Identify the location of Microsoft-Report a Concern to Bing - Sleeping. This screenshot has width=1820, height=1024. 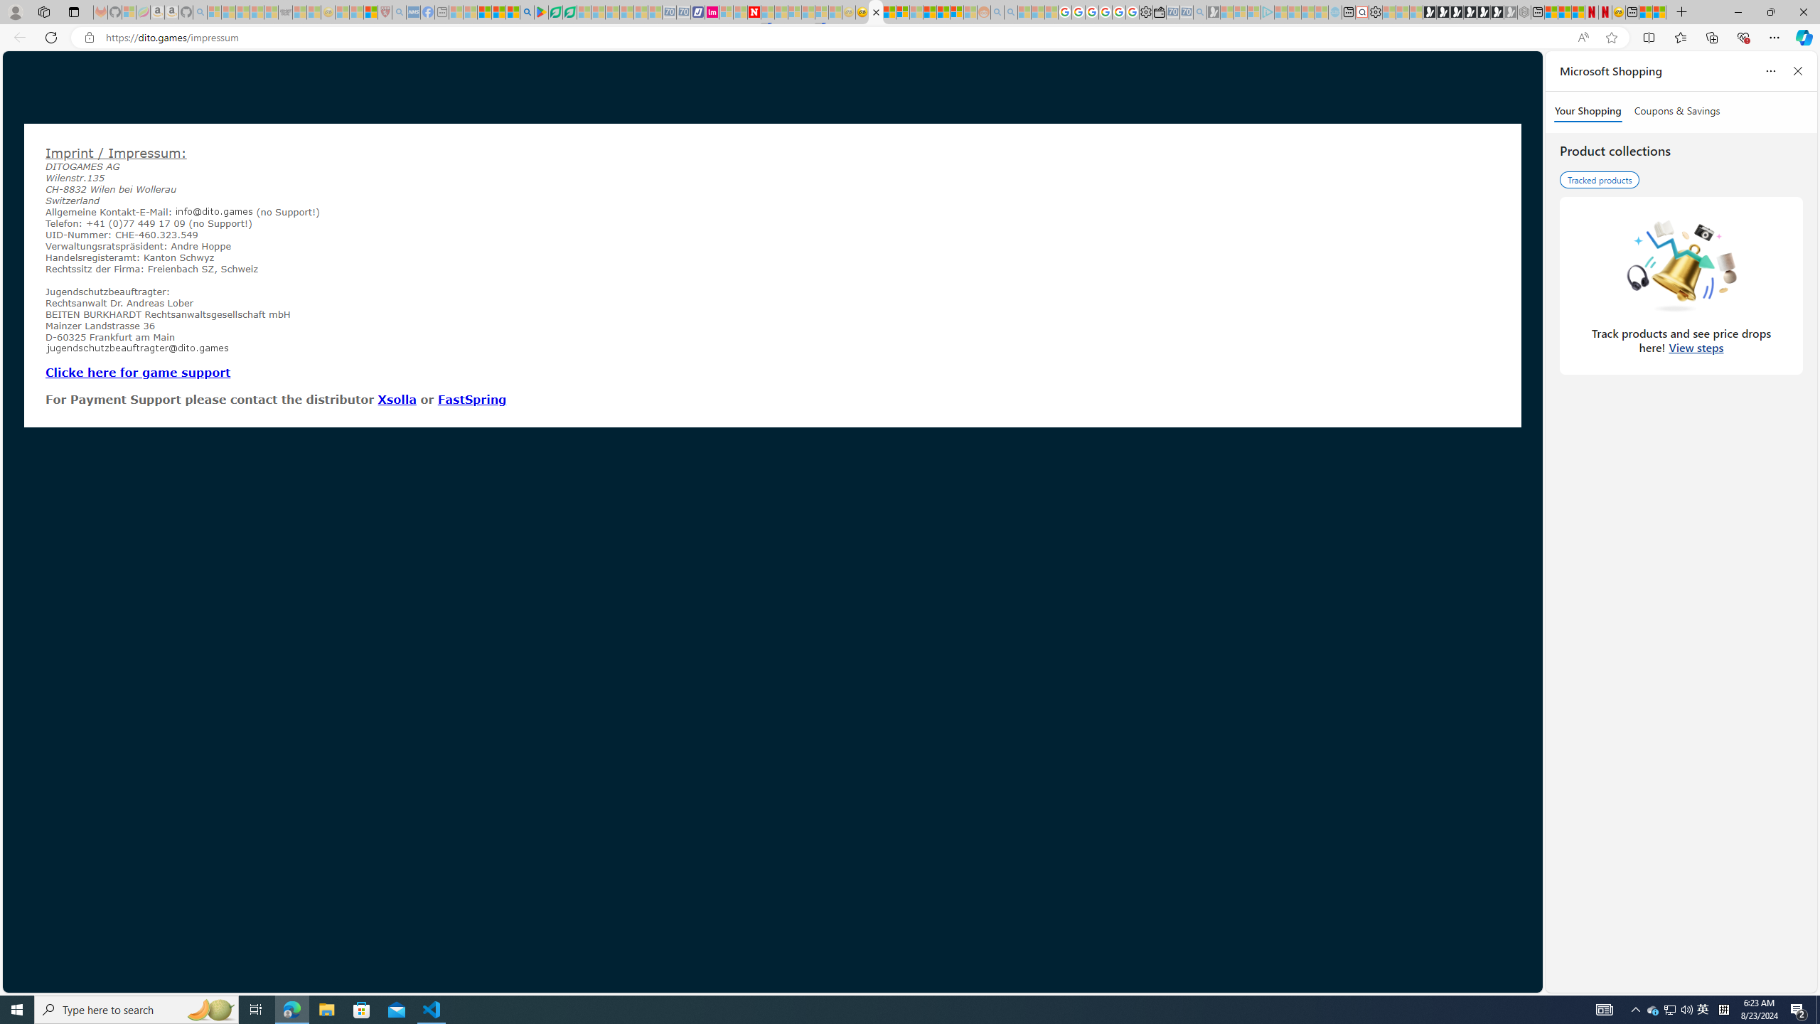
(129, 12).